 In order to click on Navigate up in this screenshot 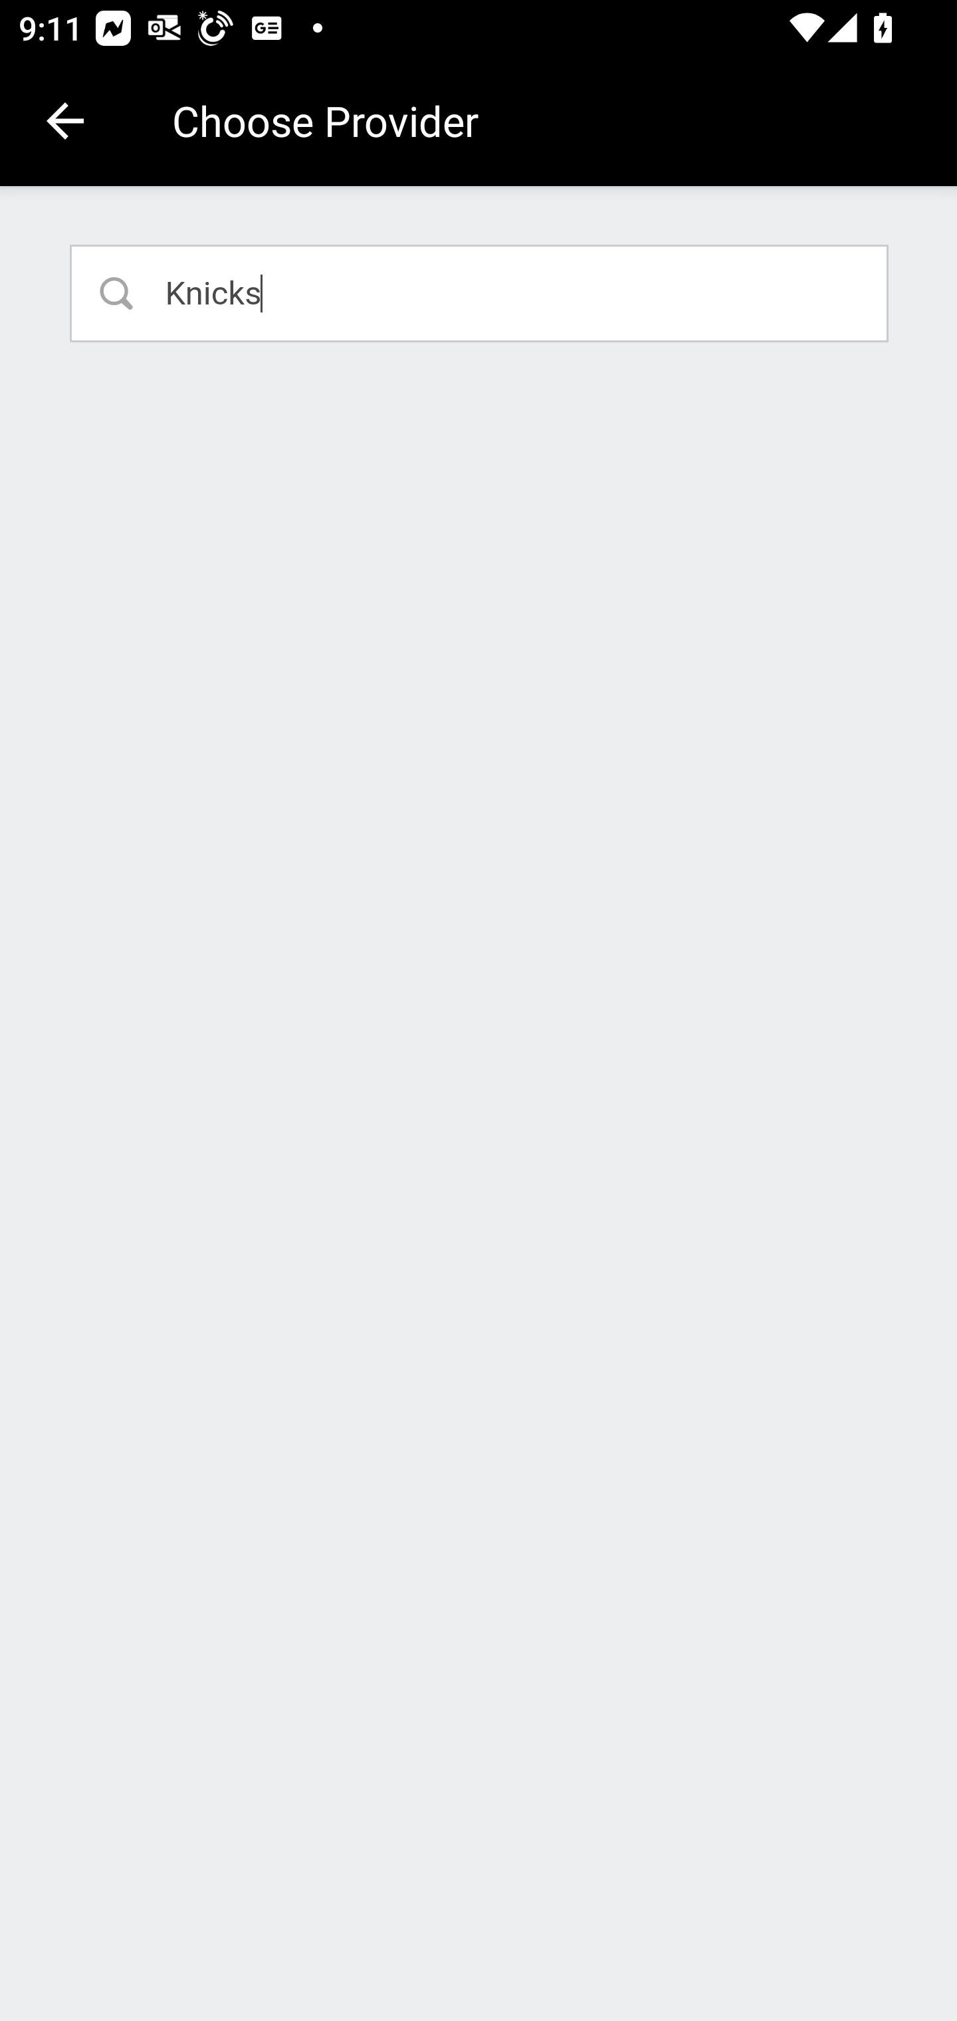, I will do `click(65, 121)`.